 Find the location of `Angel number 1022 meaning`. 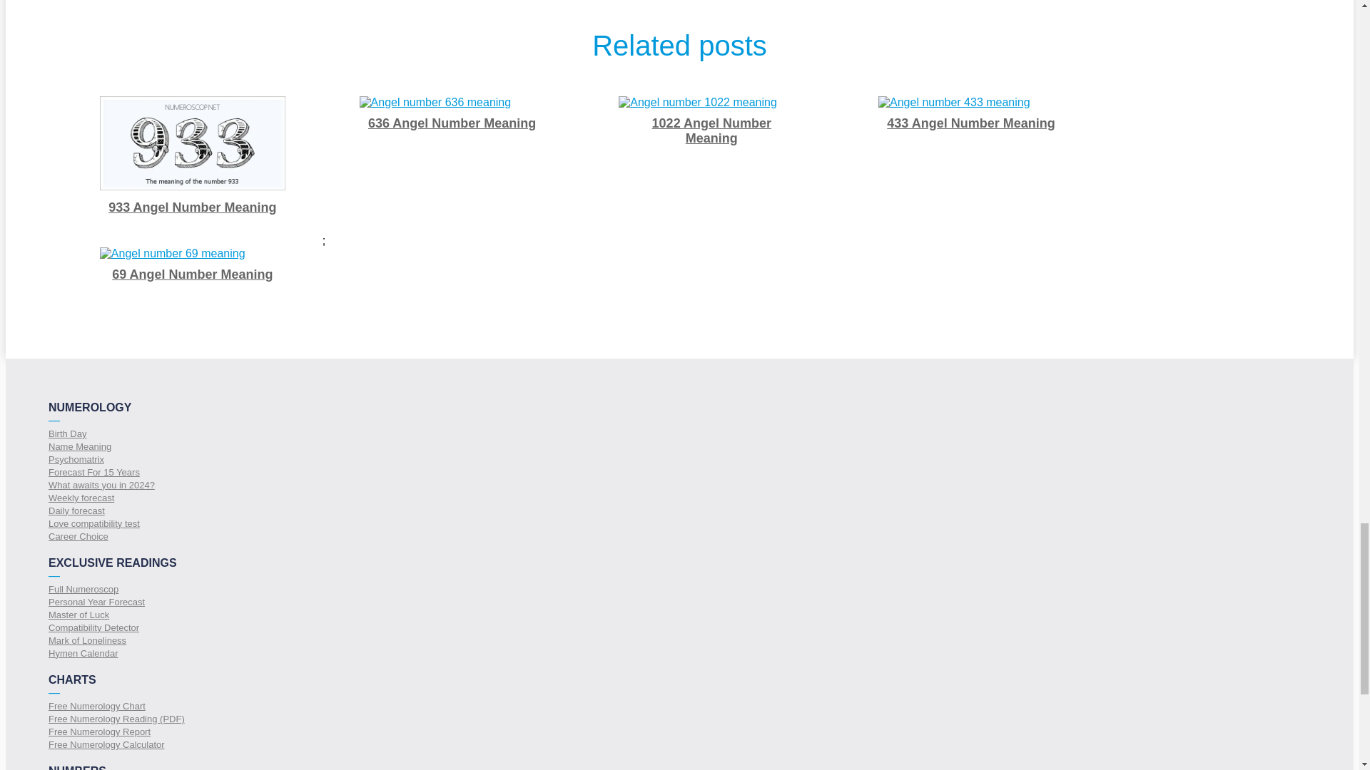

Angel number 1022 meaning is located at coordinates (698, 103).